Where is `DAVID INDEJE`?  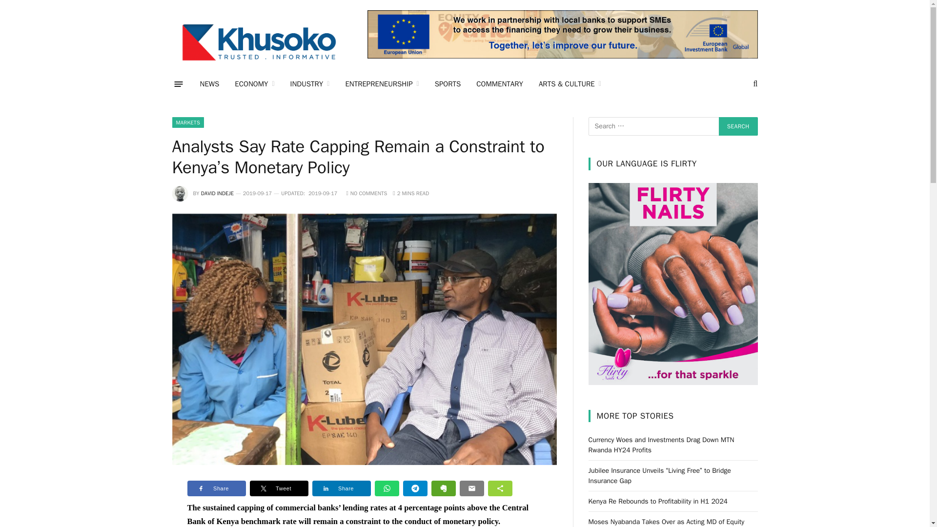
DAVID INDEJE is located at coordinates (217, 193).